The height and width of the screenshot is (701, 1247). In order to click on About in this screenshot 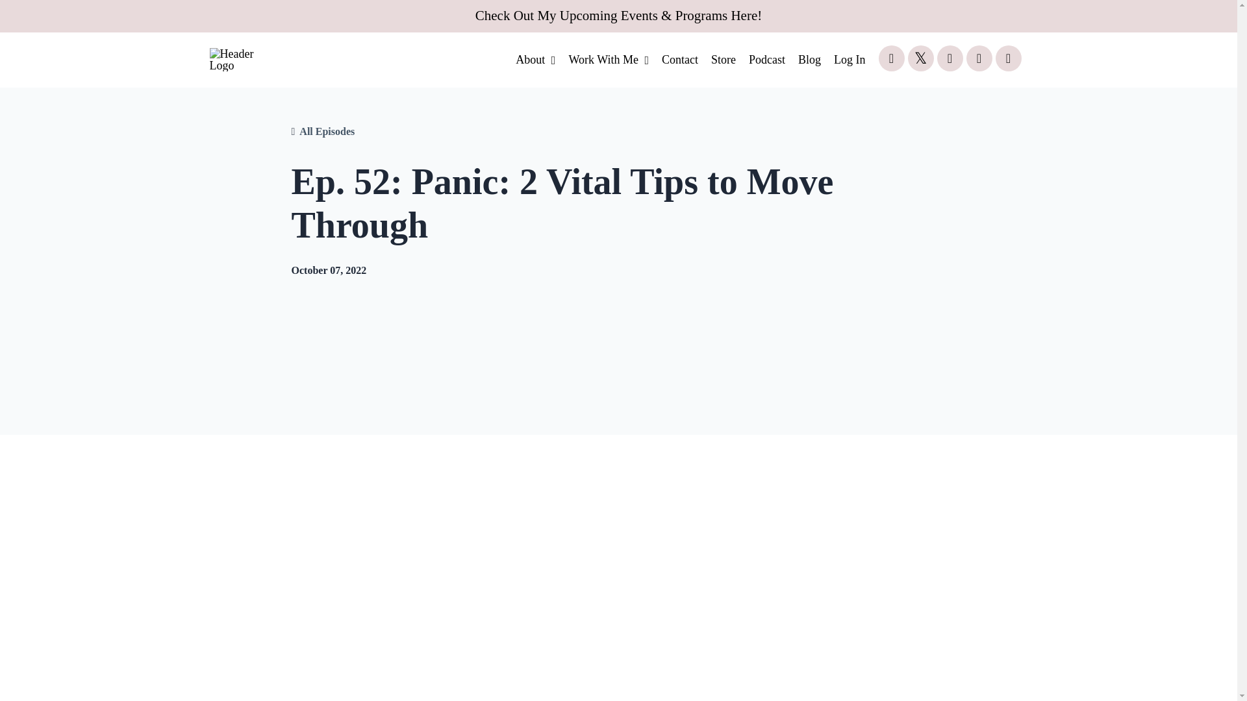, I will do `click(535, 60)`.